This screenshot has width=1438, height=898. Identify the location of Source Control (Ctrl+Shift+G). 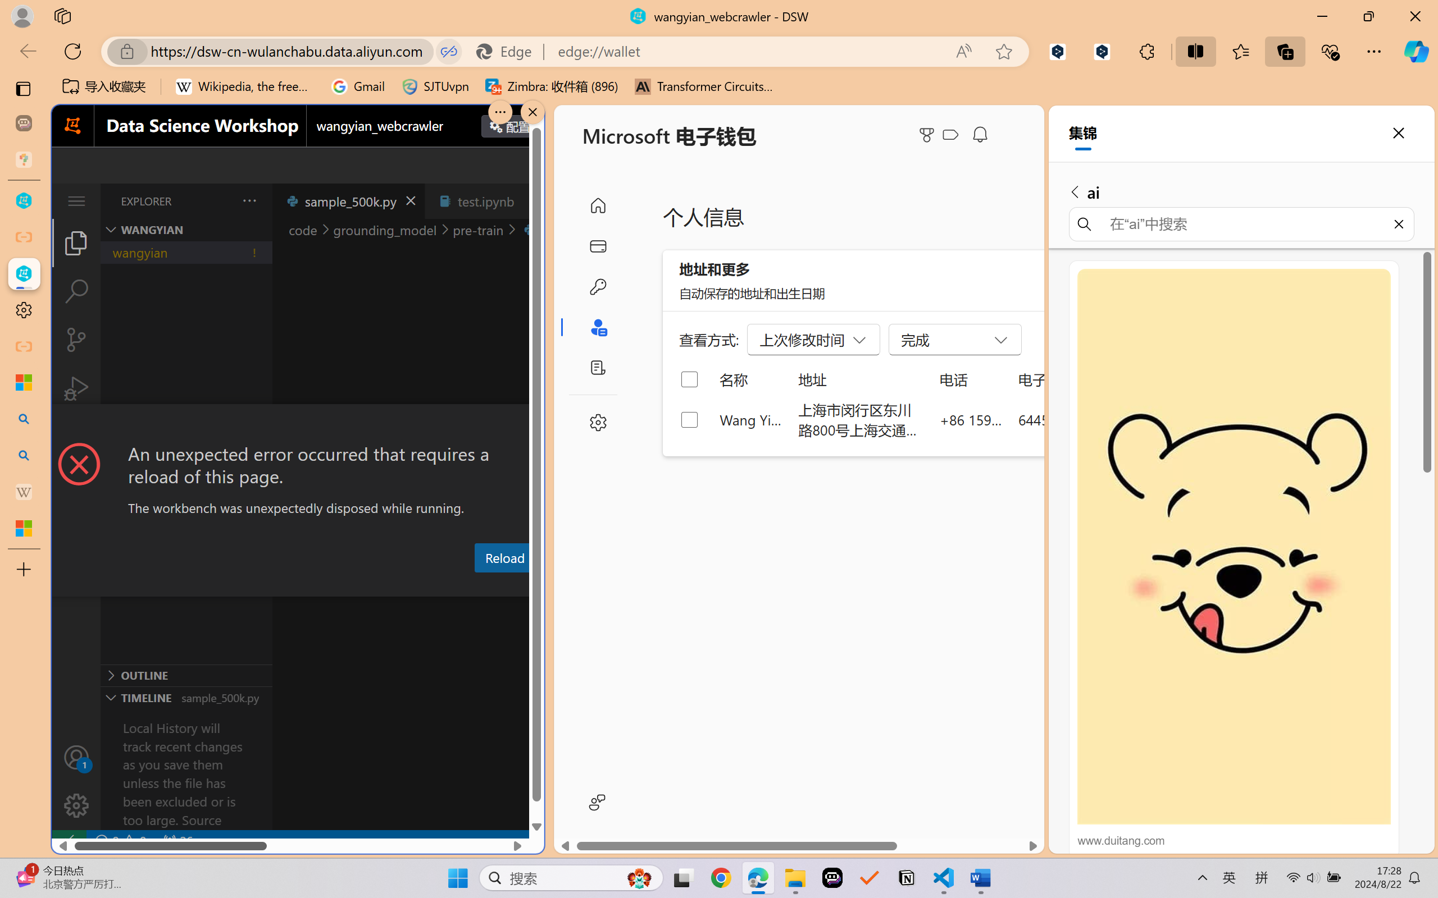
(76, 340).